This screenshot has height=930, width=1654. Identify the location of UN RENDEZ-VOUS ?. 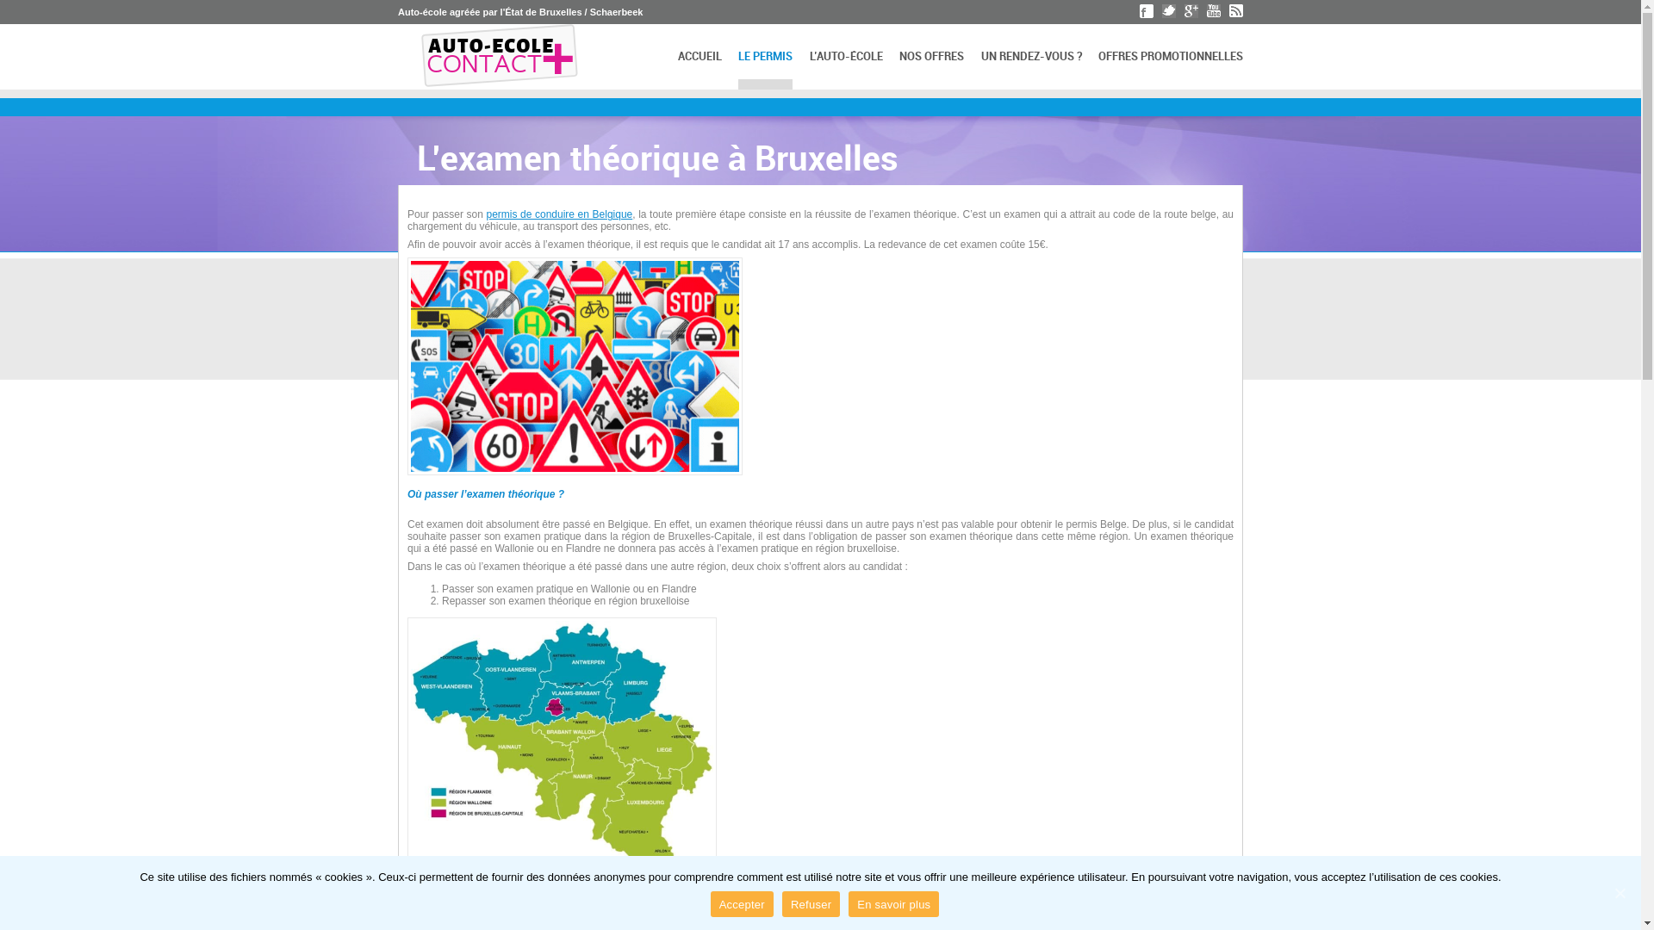
(1032, 57).